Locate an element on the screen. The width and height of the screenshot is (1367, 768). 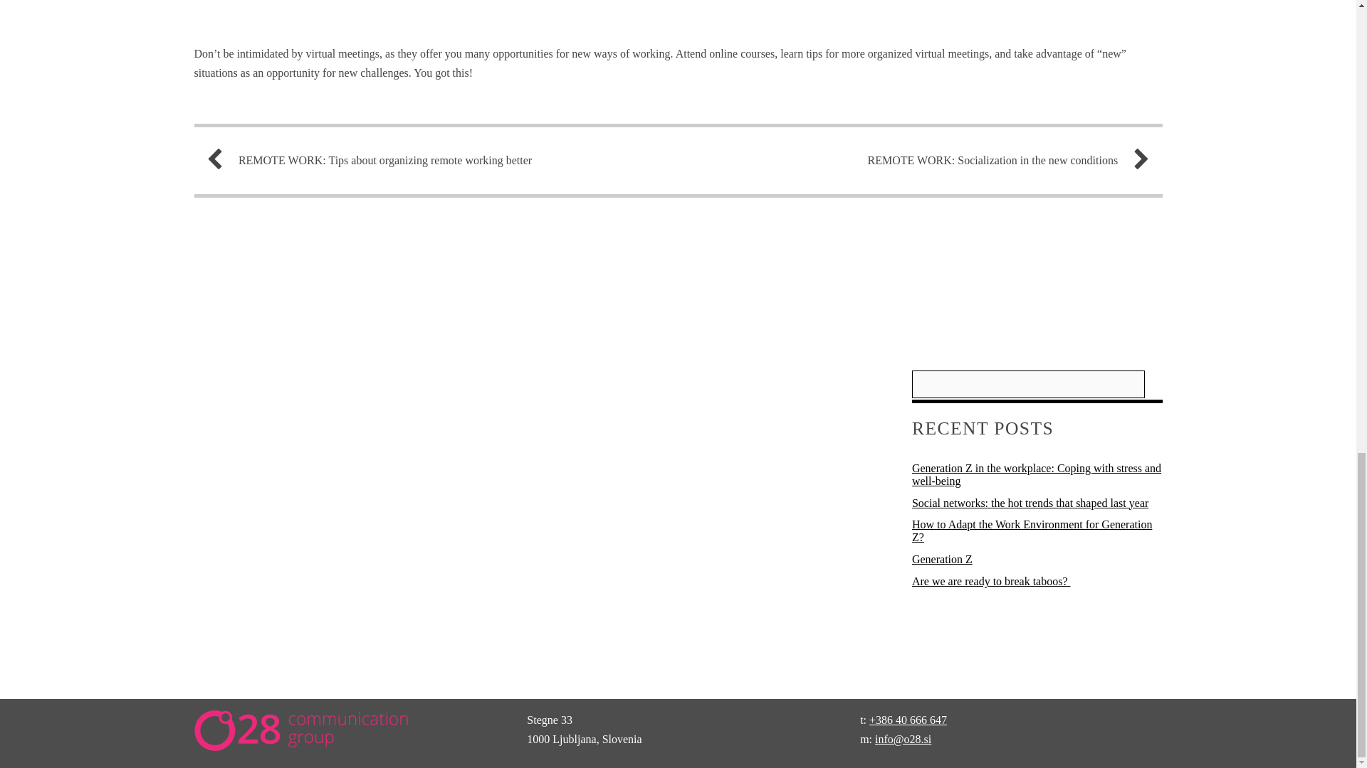
REMOTE WORK: Tips about organizing remote working better is located at coordinates (434, 159).